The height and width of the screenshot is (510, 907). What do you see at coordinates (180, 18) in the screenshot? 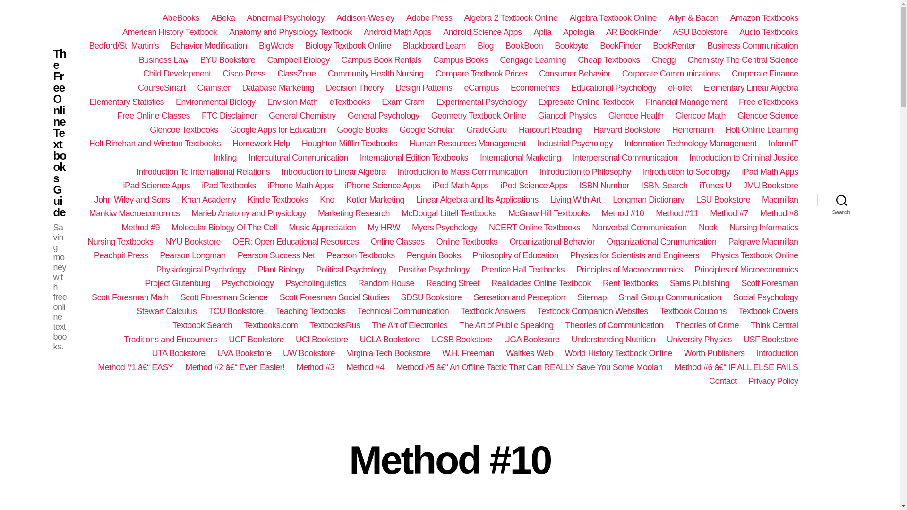
I see `AbeBooks` at bounding box center [180, 18].